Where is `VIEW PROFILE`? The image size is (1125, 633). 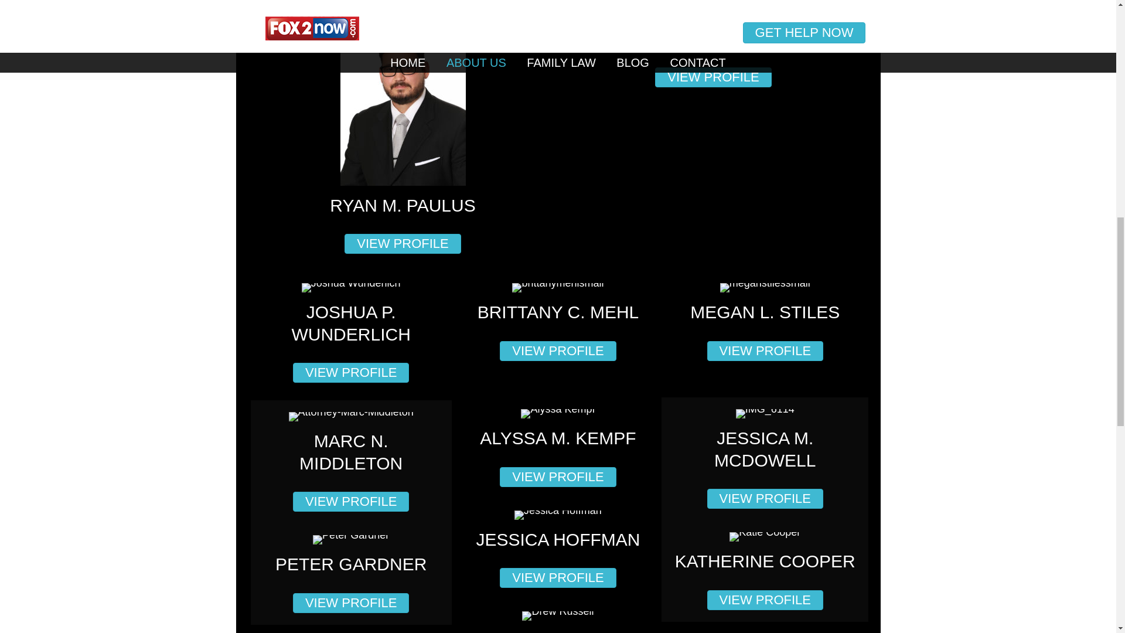 VIEW PROFILE is located at coordinates (765, 350).